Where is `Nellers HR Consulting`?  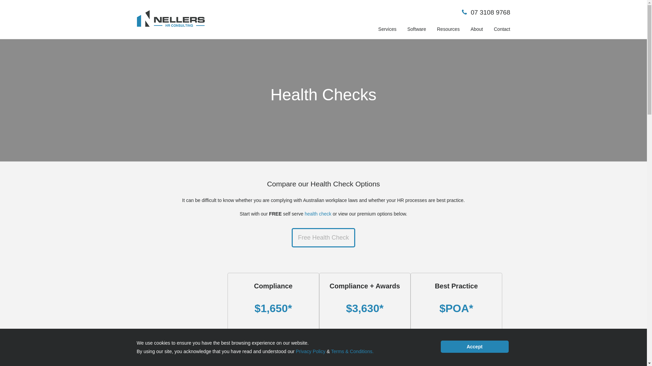
Nellers HR Consulting is located at coordinates (170, 18).